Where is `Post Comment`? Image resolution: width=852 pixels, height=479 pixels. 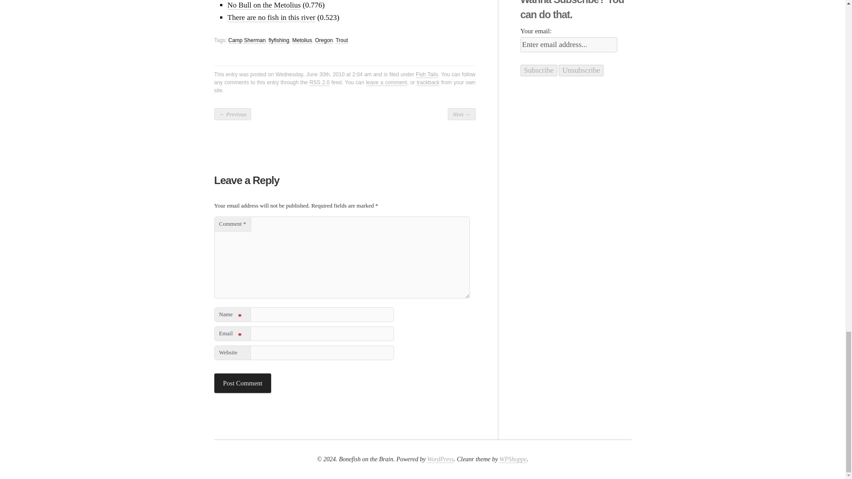 Post Comment is located at coordinates (242, 383).